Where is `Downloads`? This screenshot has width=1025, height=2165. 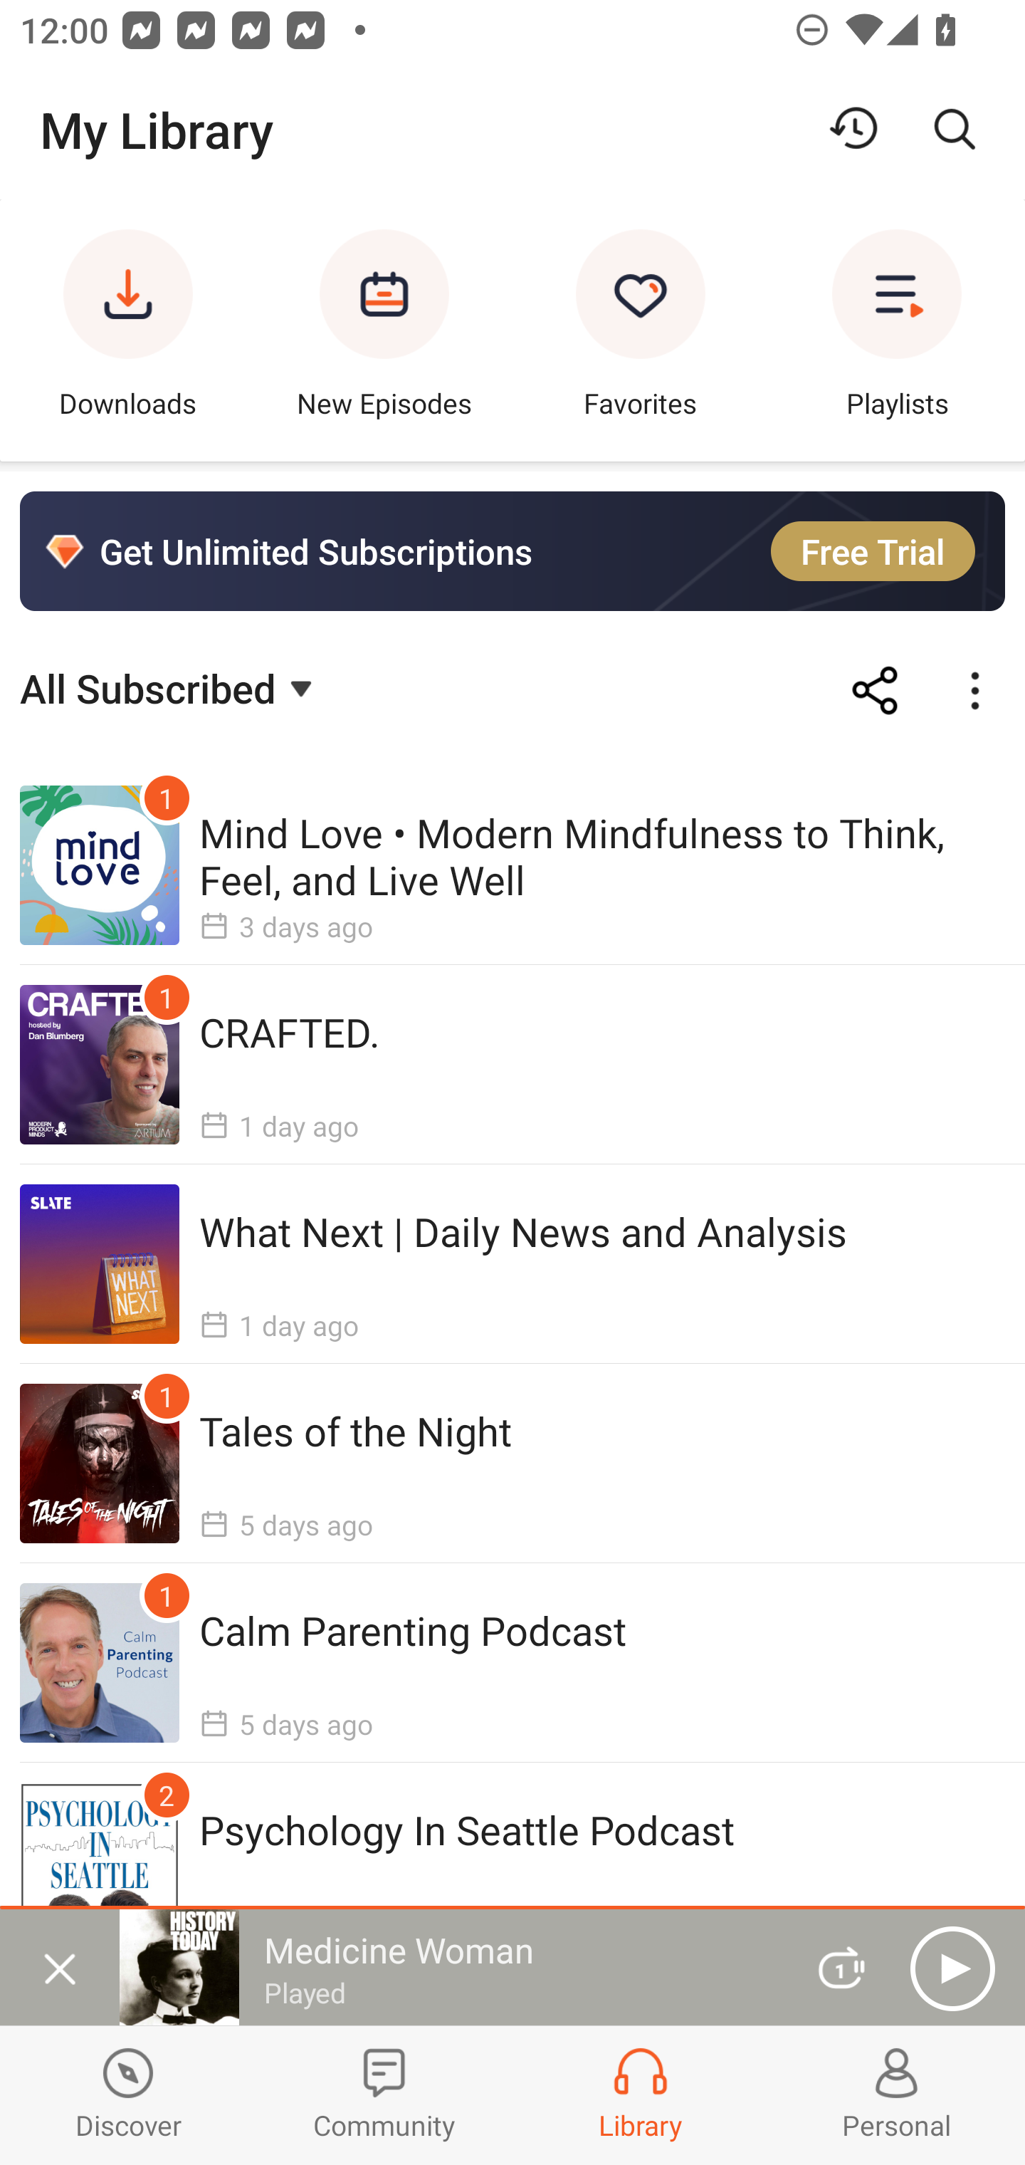 Downloads is located at coordinates (128, 330).